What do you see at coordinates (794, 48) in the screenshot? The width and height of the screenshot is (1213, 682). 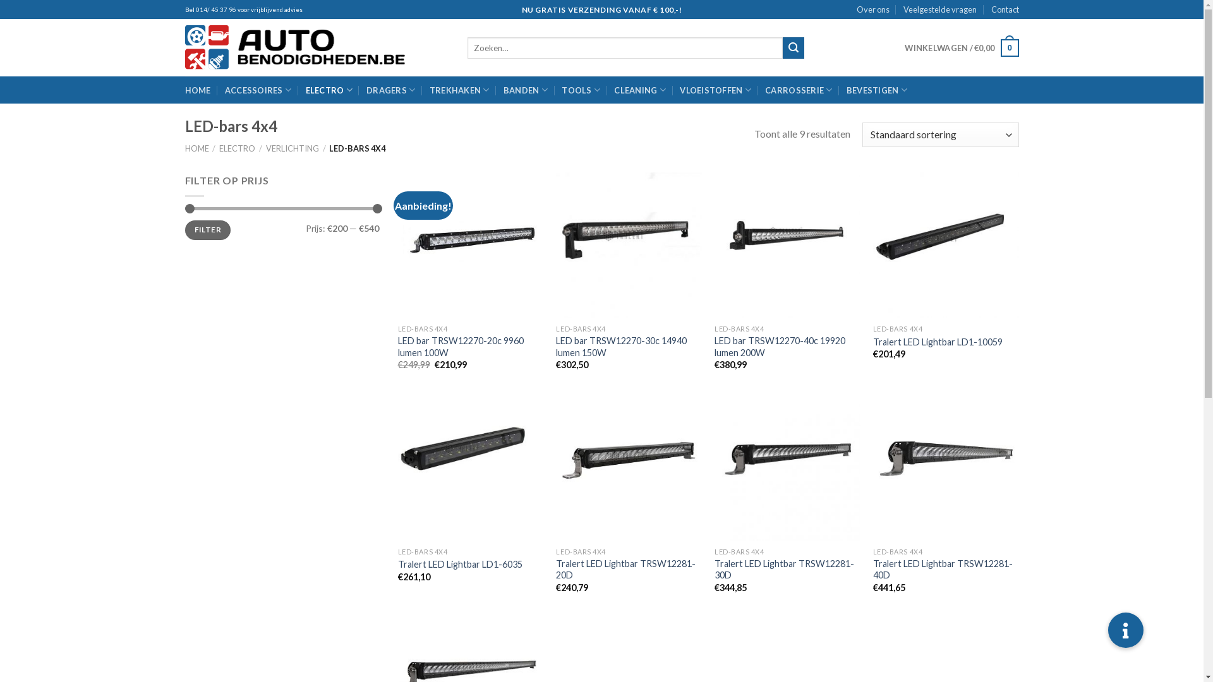 I see `Zoeken` at bounding box center [794, 48].